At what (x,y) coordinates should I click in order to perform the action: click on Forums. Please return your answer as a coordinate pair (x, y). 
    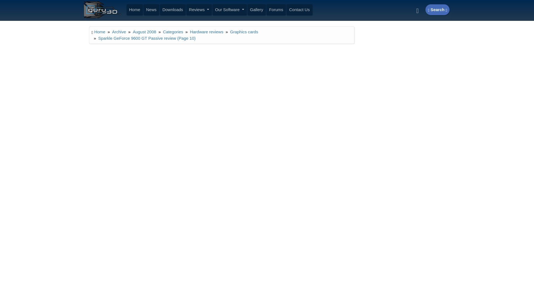
    Looking at the image, I should click on (276, 10).